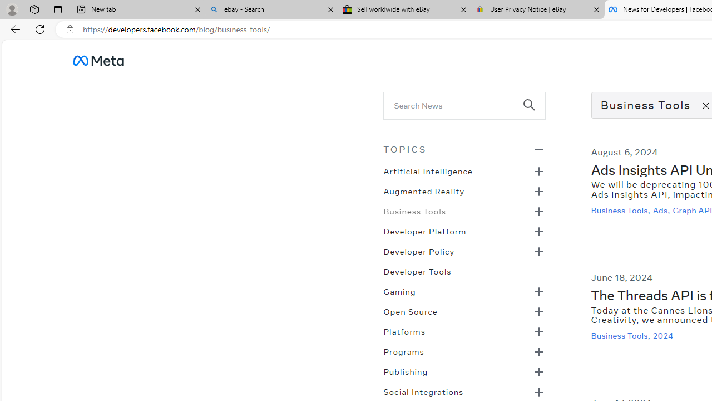 The image size is (712, 401). Describe the element at coordinates (13, 29) in the screenshot. I see `Back` at that location.